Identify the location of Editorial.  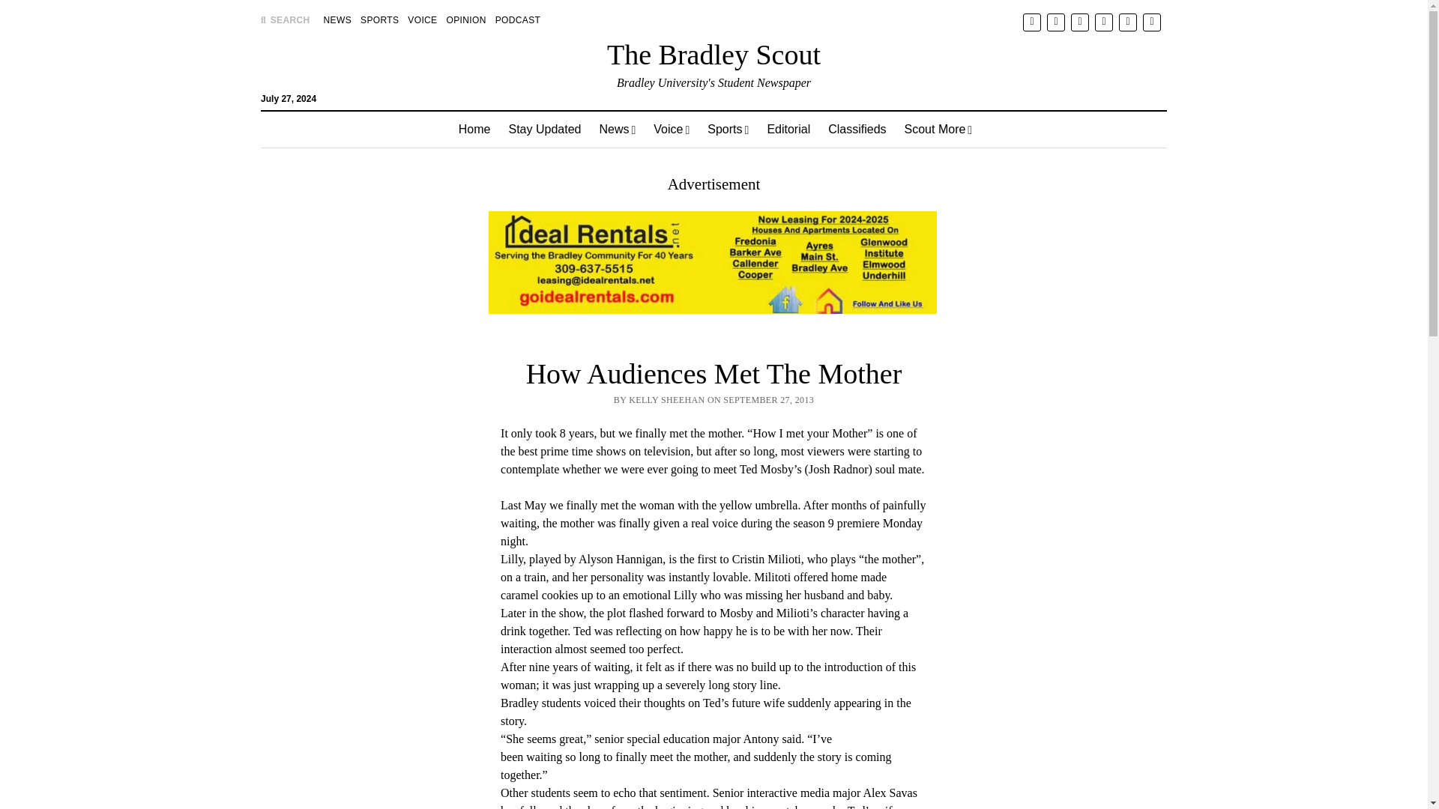
(788, 129).